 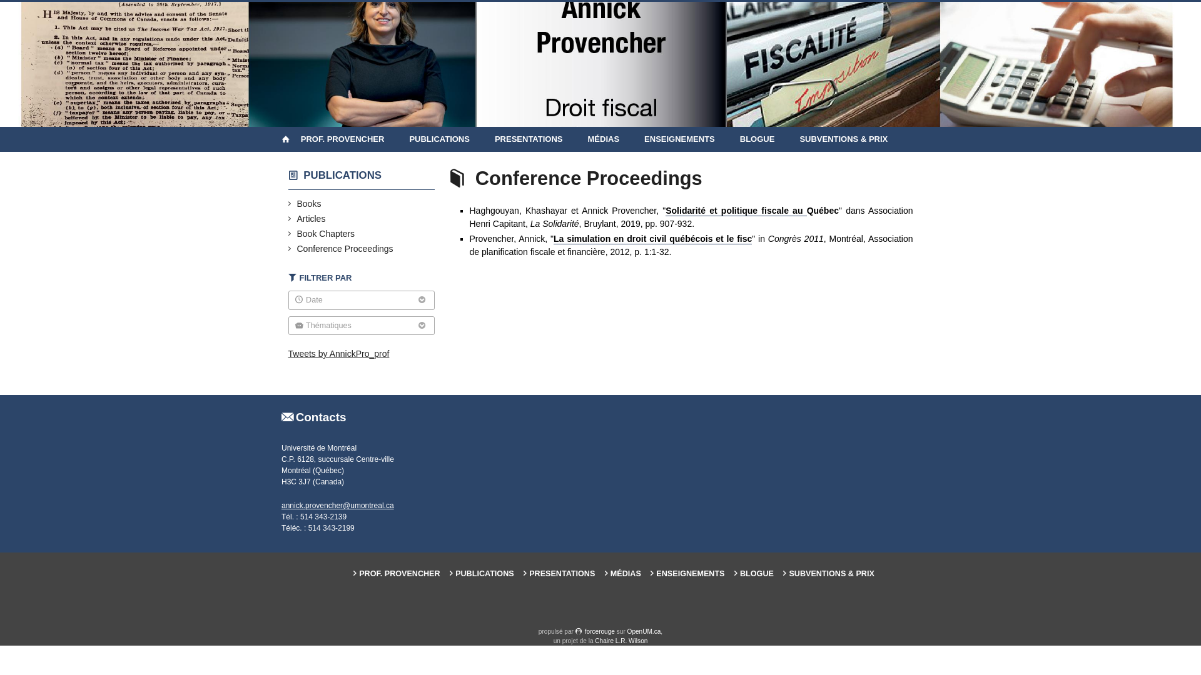 What do you see at coordinates (559, 574) in the screenshot?
I see `PRESENTATIONS` at bounding box center [559, 574].